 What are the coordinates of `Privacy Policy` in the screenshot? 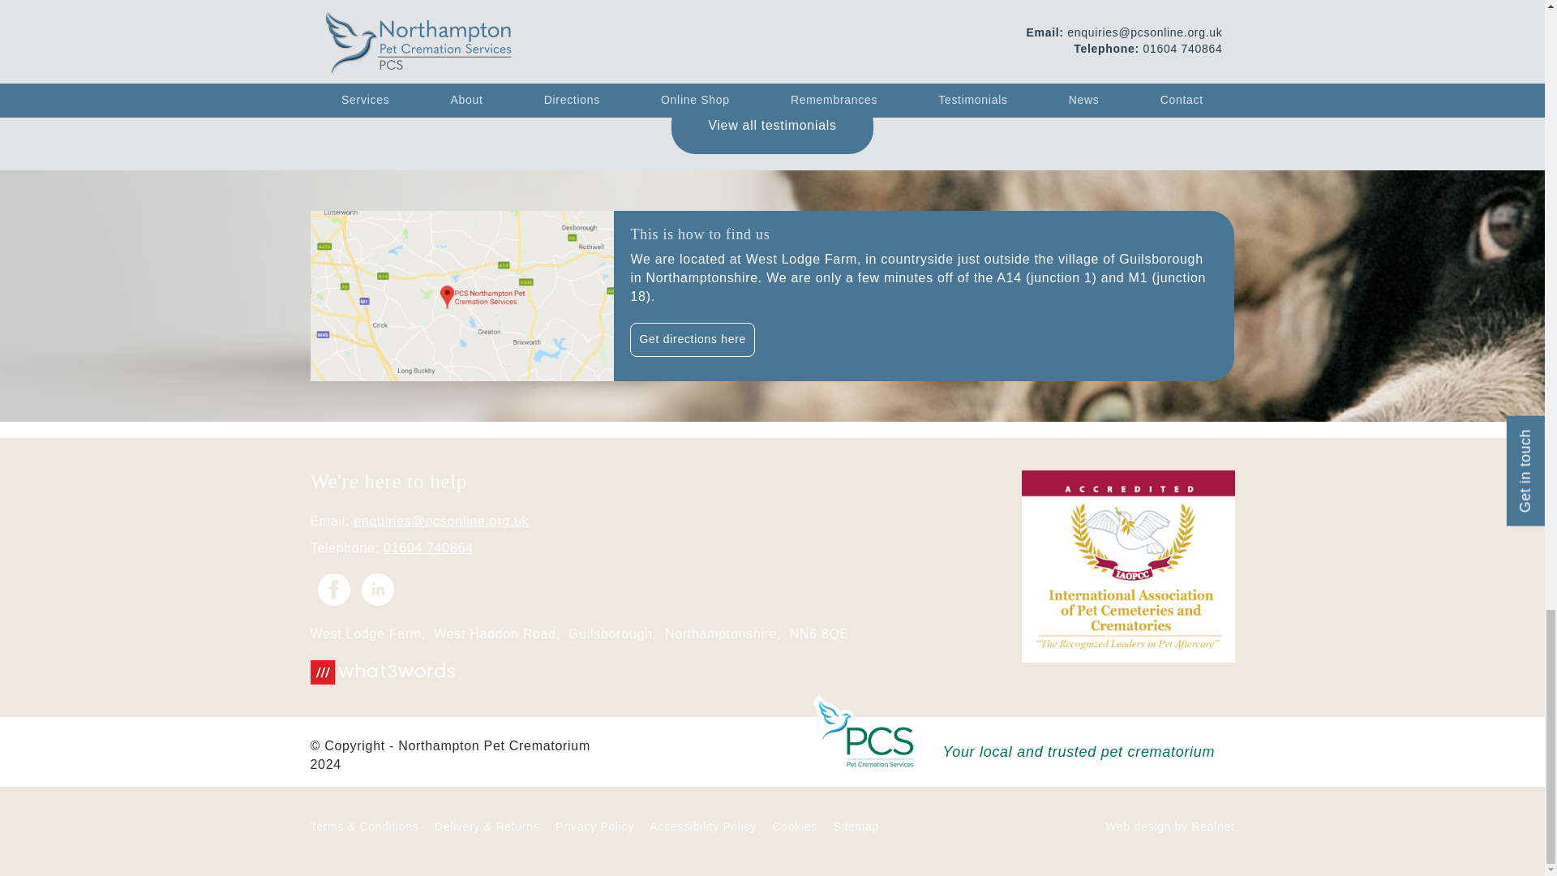 It's located at (594, 826).